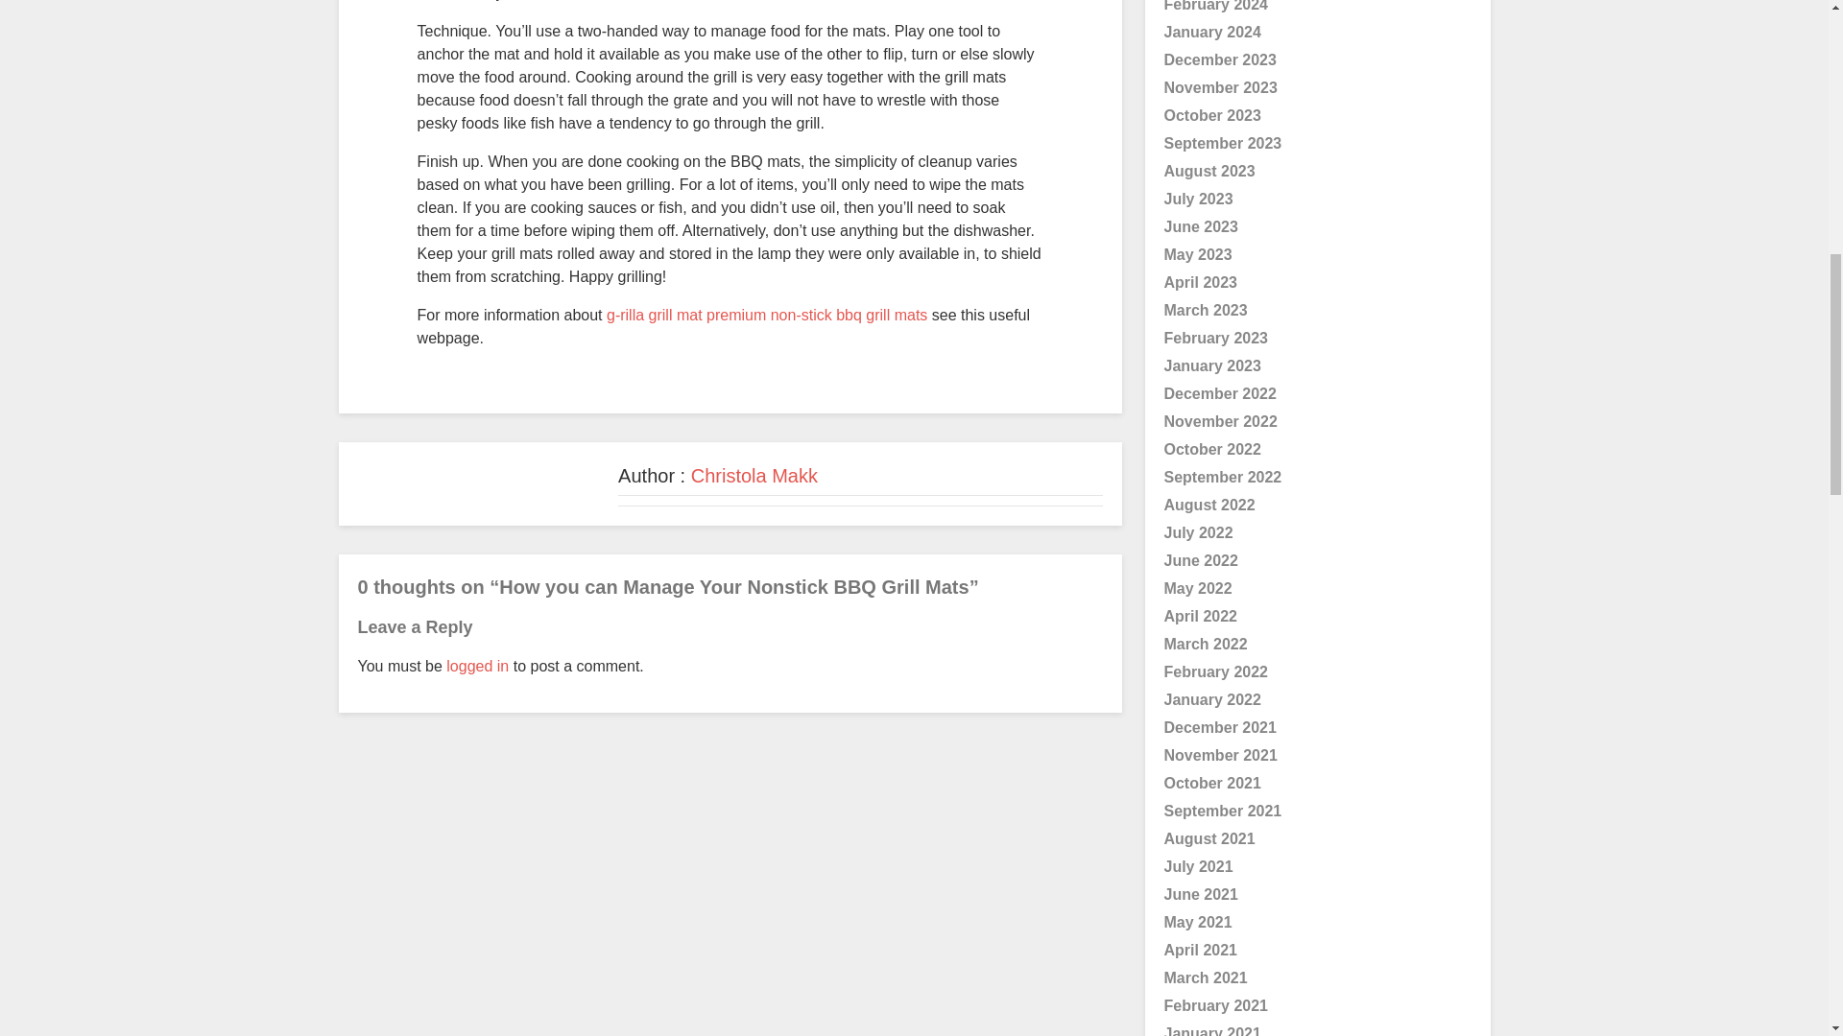 The height and width of the screenshot is (1036, 1843). What do you see at coordinates (1211, 32) in the screenshot?
I see `January 2024` at bounding box center [1211, 32].